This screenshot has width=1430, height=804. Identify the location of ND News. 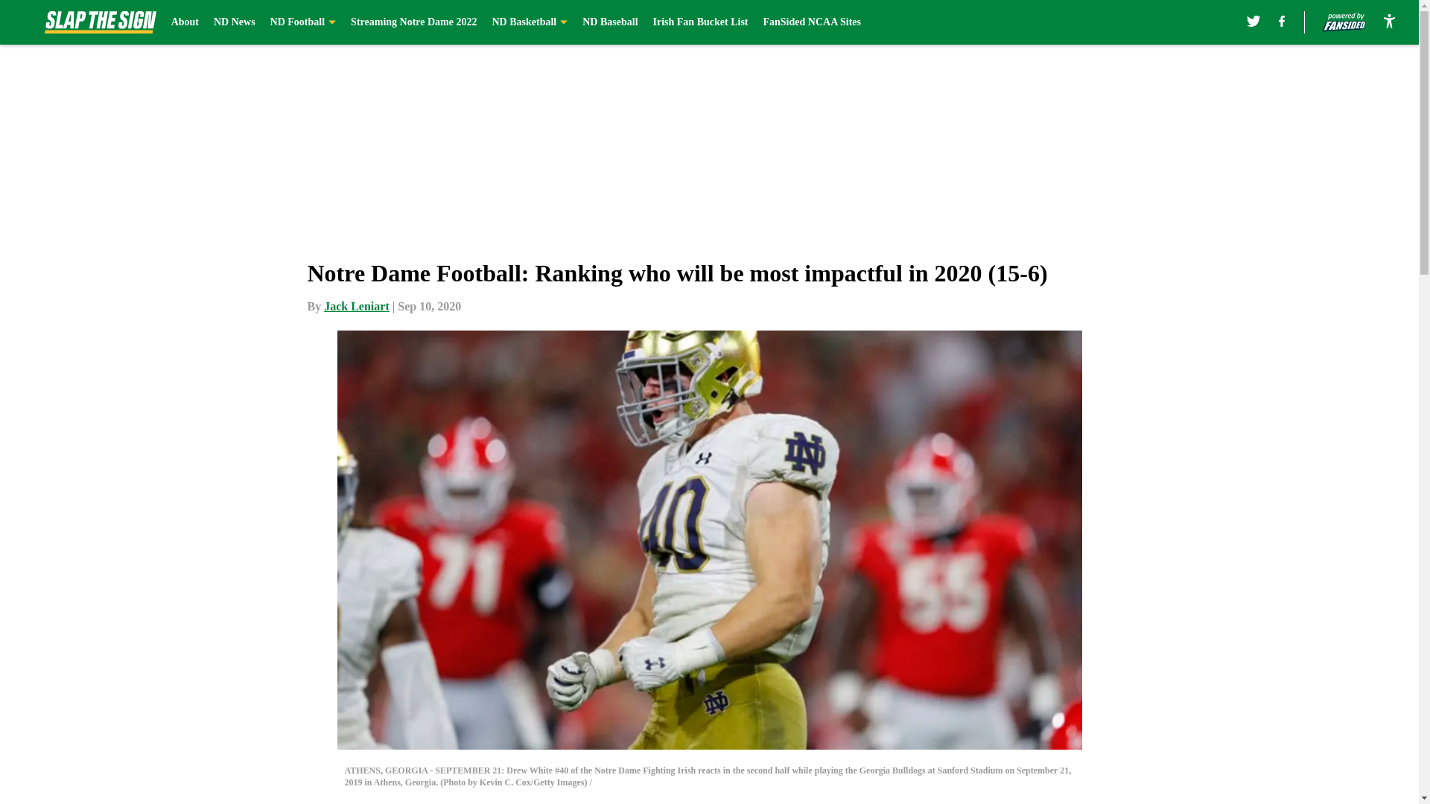
(234, 22).